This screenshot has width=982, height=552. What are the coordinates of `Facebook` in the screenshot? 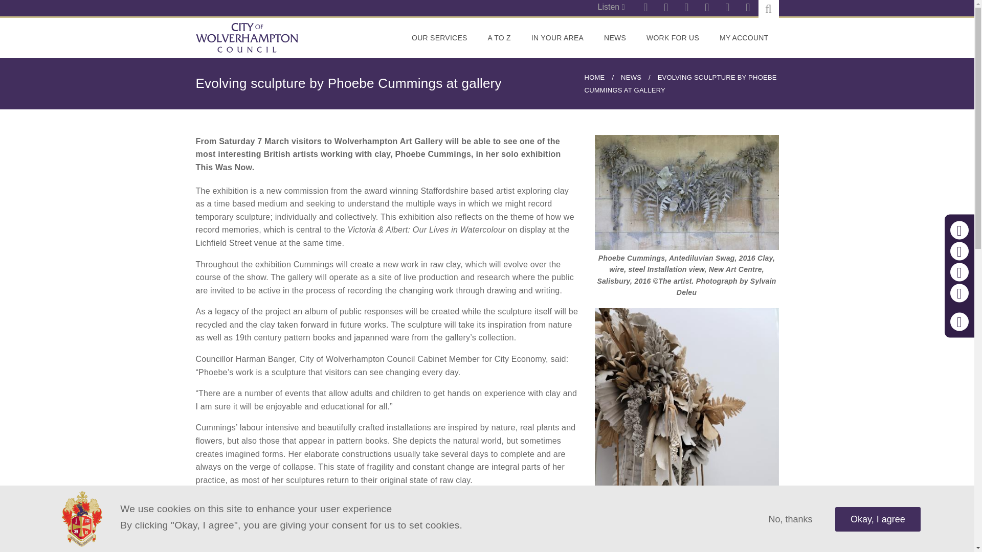 It's located at (727, 8).